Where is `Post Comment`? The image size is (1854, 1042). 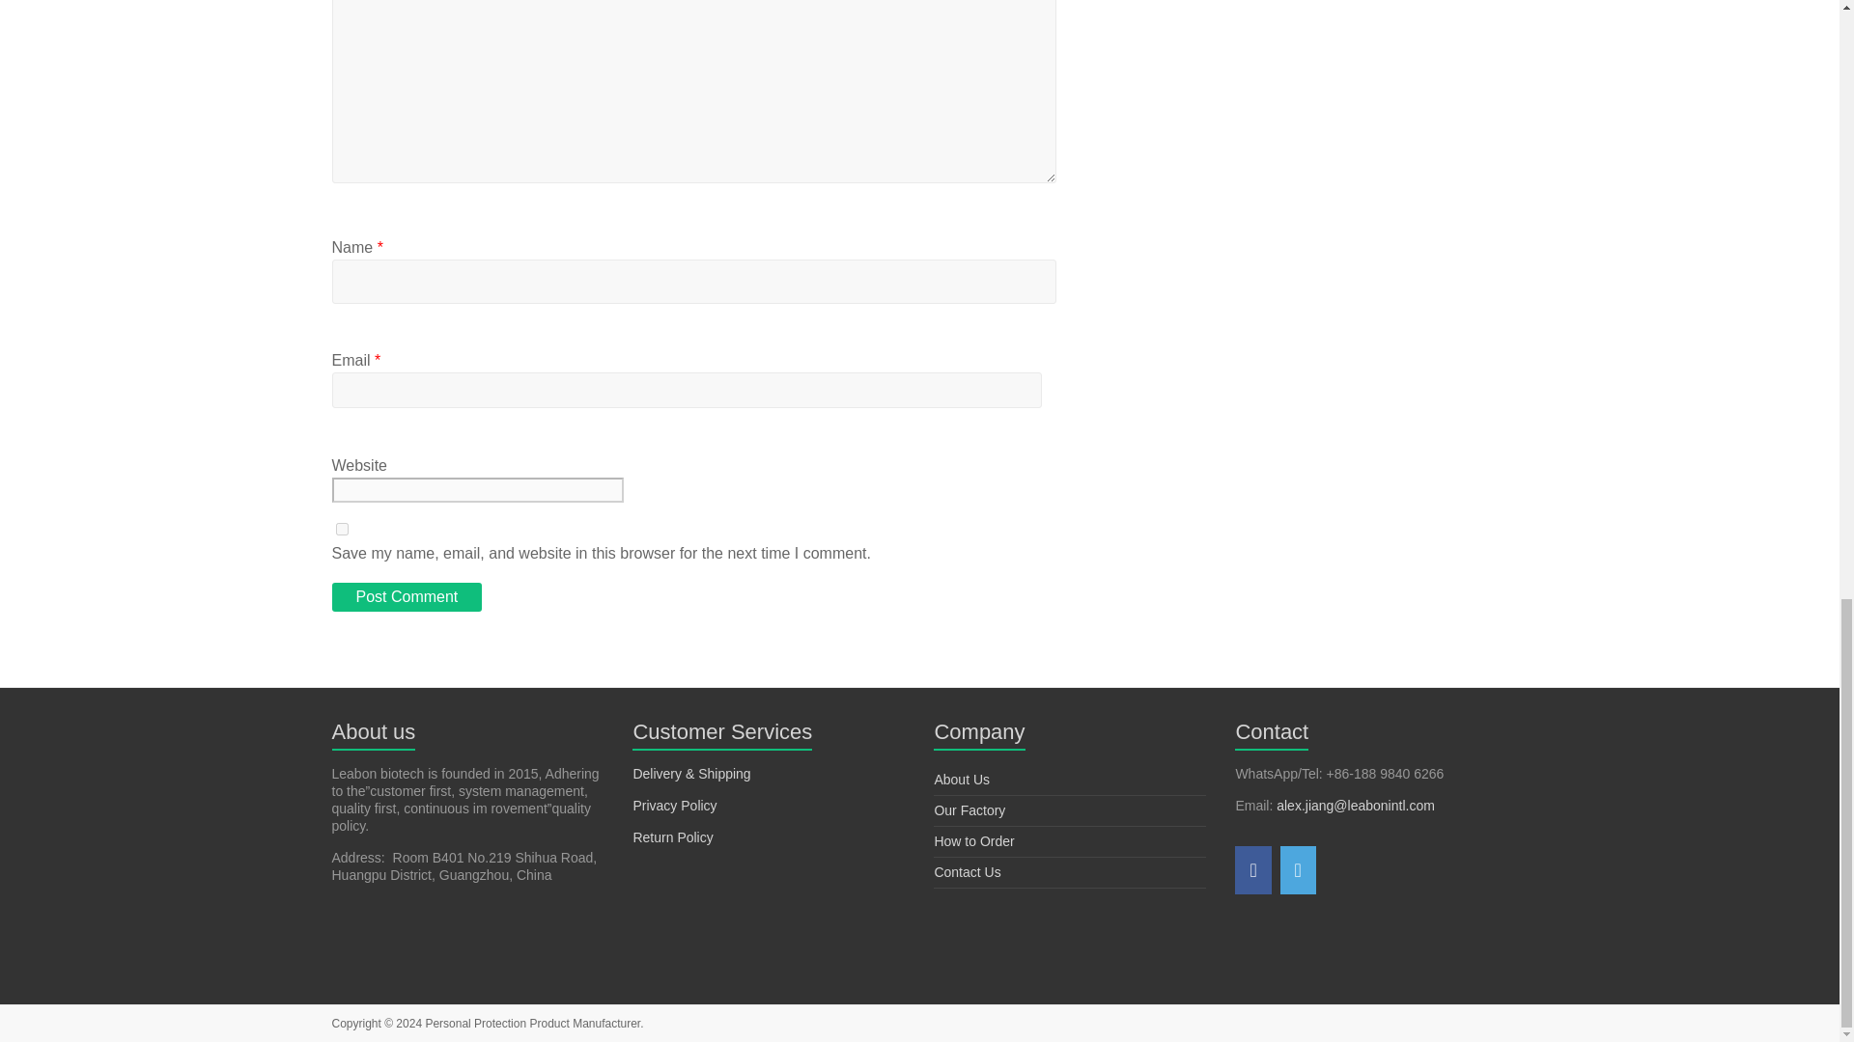
Post Comment is located at coordinates (407, 596).